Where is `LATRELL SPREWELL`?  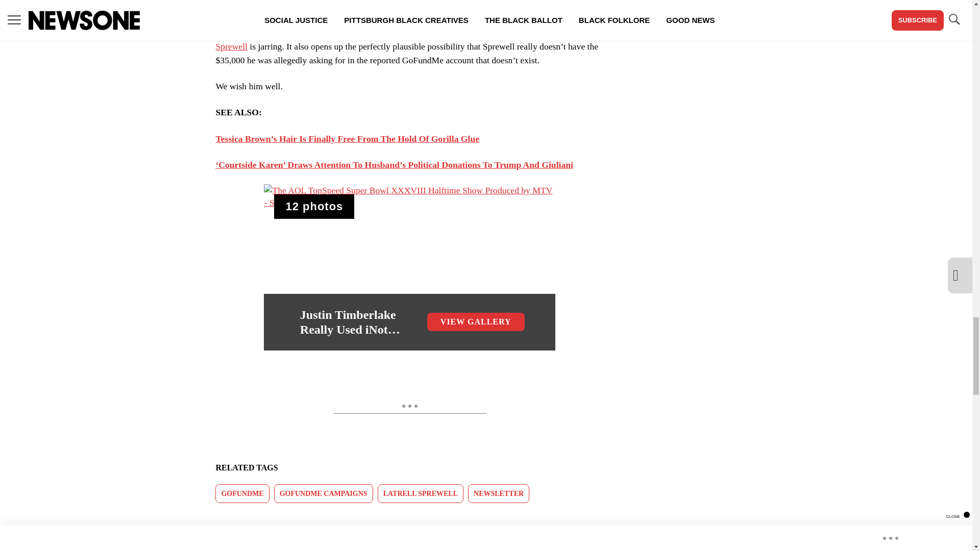 LATRELL SPREWELL is located at coordinates (421, 494).